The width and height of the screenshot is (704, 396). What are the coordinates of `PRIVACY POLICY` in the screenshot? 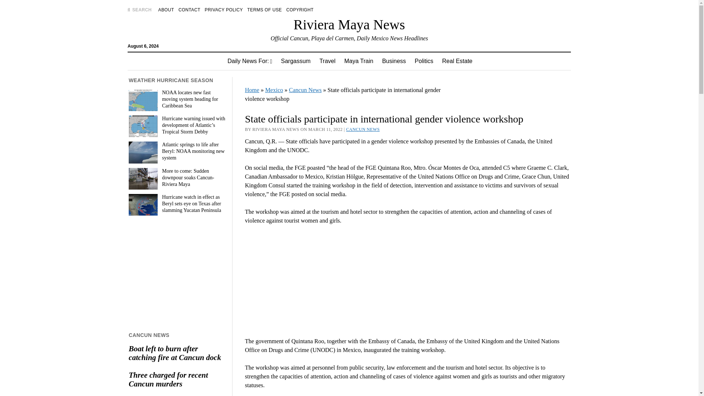 It's located at (224, 10).